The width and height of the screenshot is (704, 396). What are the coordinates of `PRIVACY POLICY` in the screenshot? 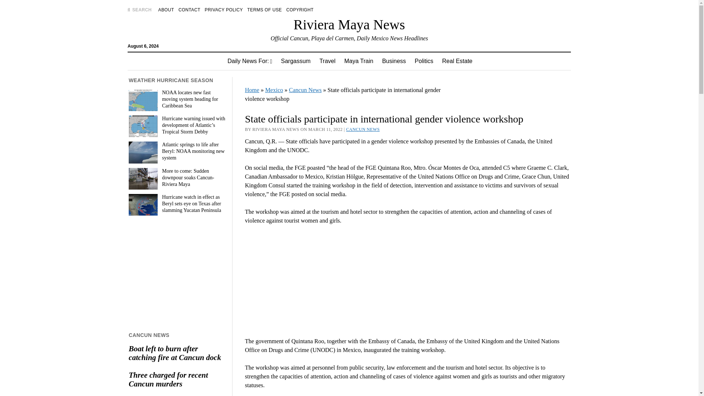 It's located at (224, 10).